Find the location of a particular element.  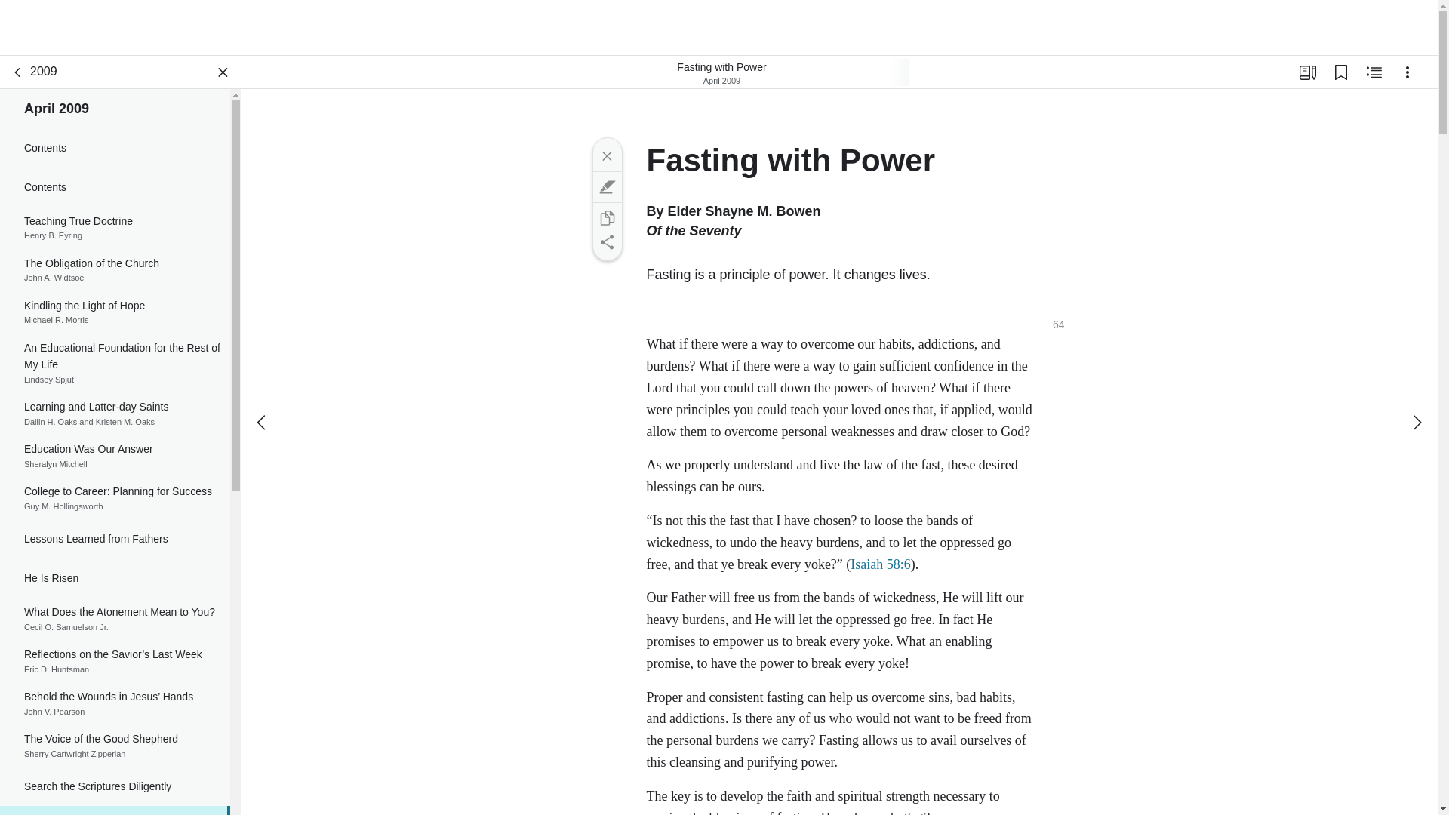

He Is Risen is located at coordinates (115, 577).